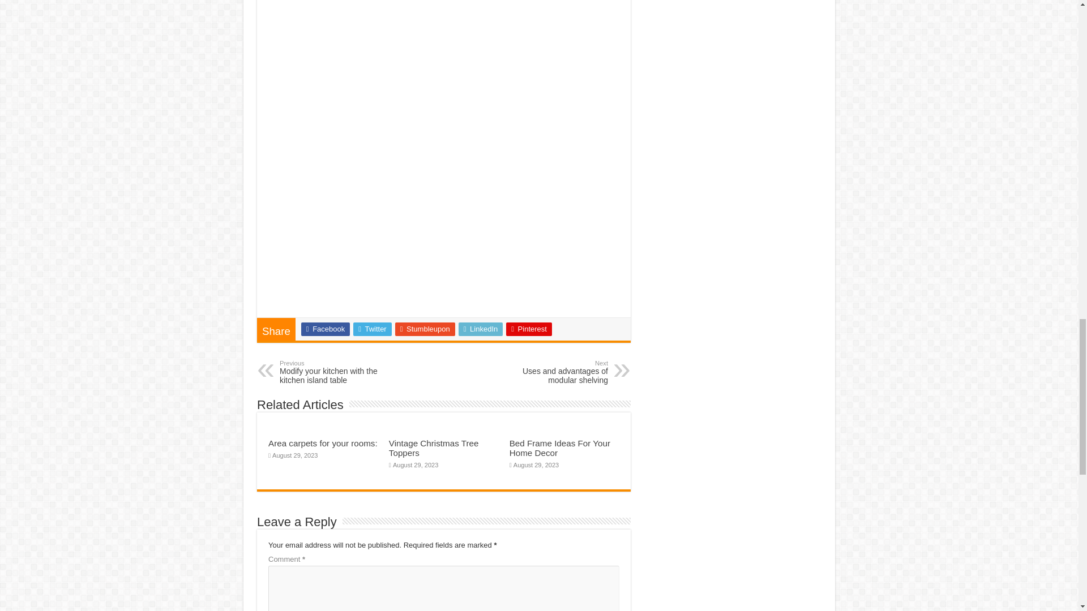 The height and width of the screenshot is (611, 1087). I want to click on Stumbleupon, so click(325, 329).